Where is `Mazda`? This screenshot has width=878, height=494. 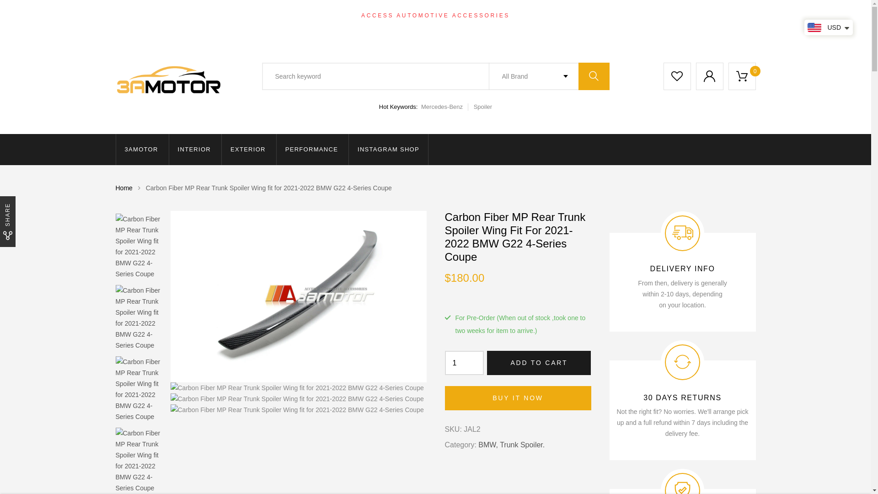
Mazda is located at coordinates (514, 341).